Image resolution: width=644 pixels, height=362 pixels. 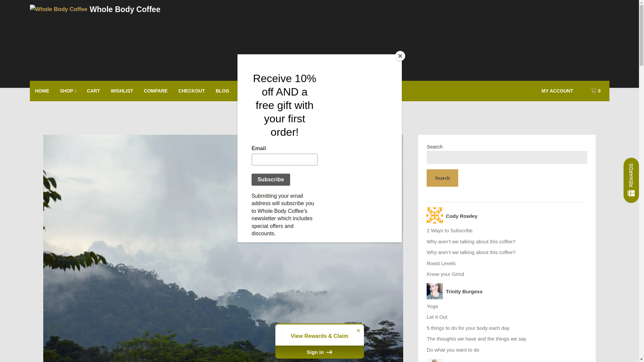 I want to click on CART, so click(x=93, y=90).